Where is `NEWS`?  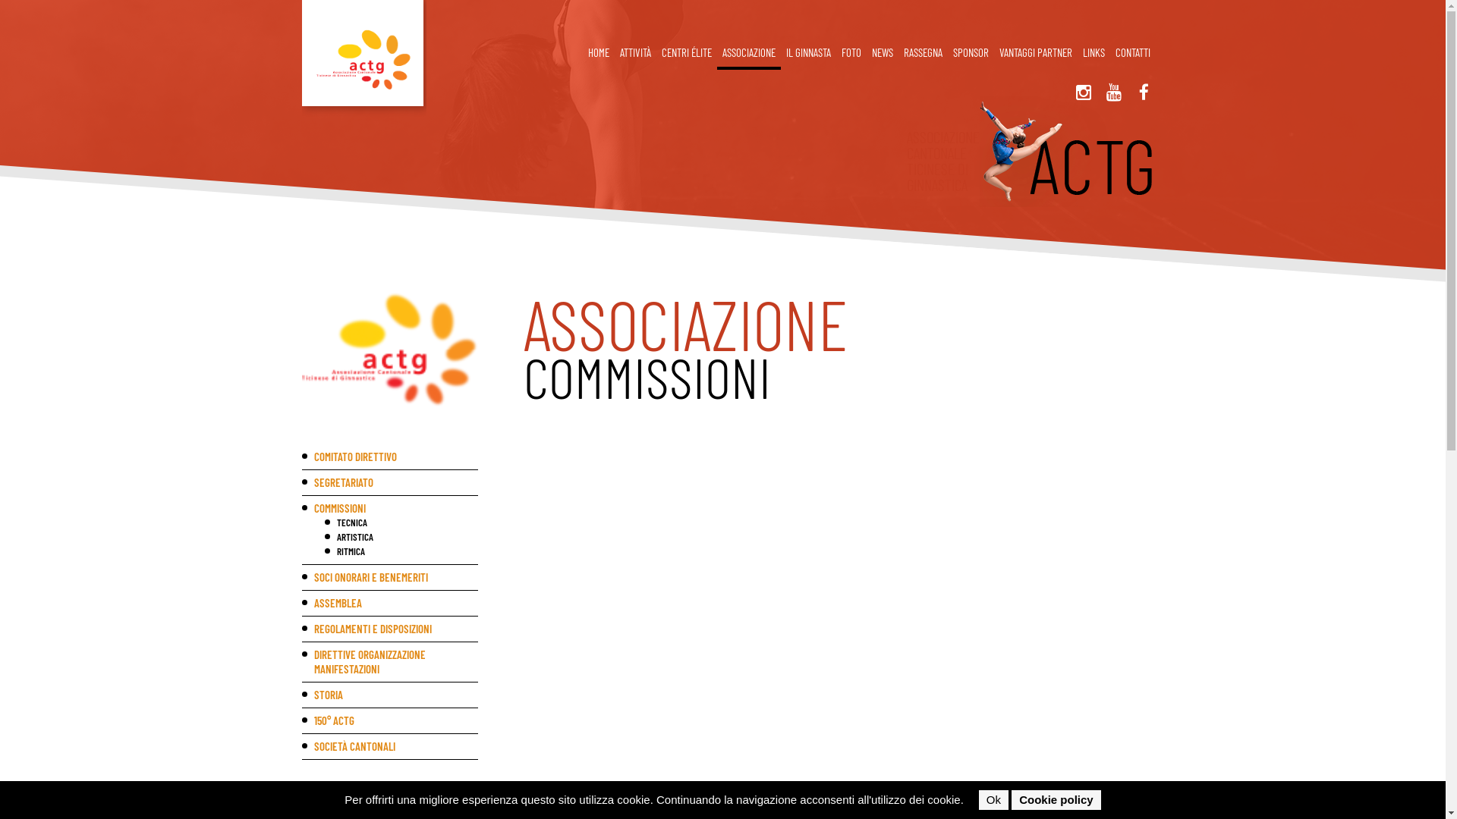
NEWS is located at coordinates (883, 54).